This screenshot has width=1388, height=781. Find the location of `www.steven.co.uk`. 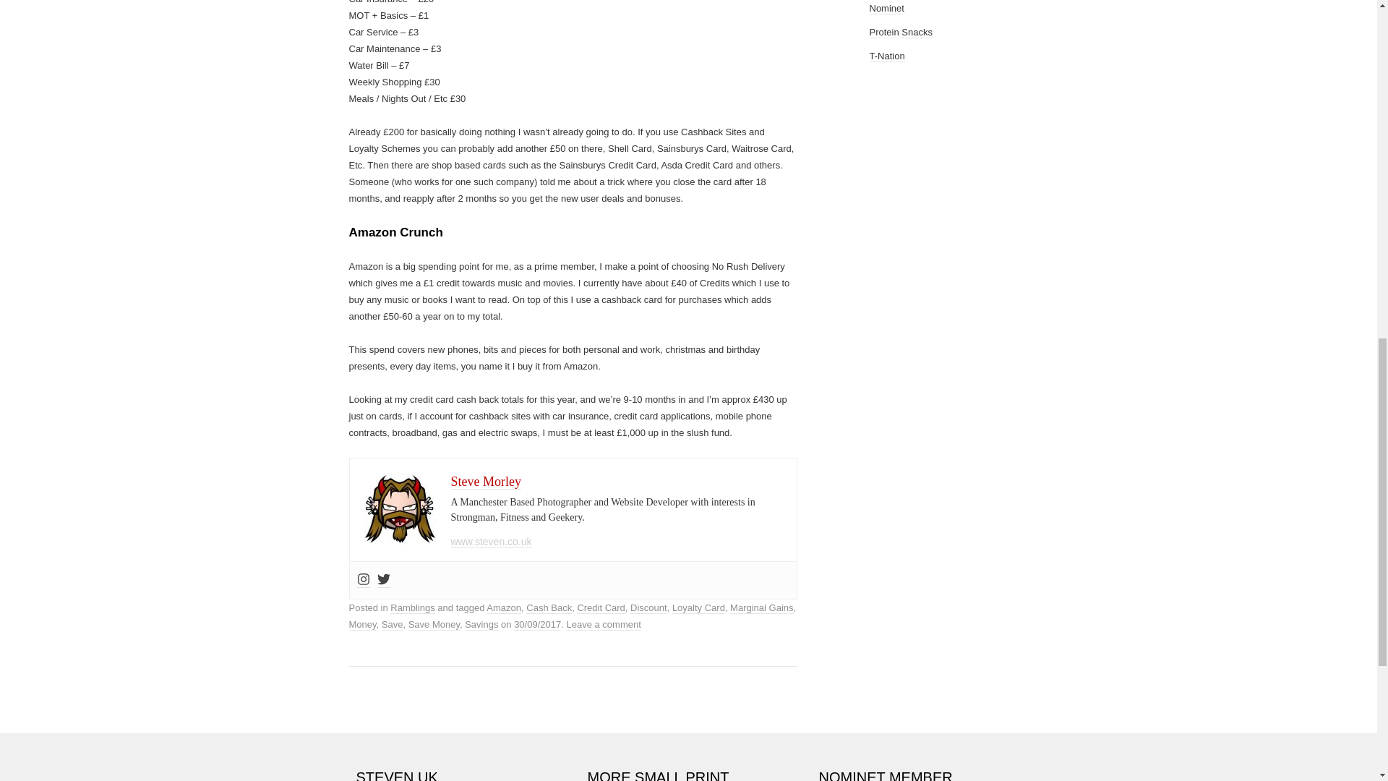

www.steven.co.uk is located at coordinates (492, 542).